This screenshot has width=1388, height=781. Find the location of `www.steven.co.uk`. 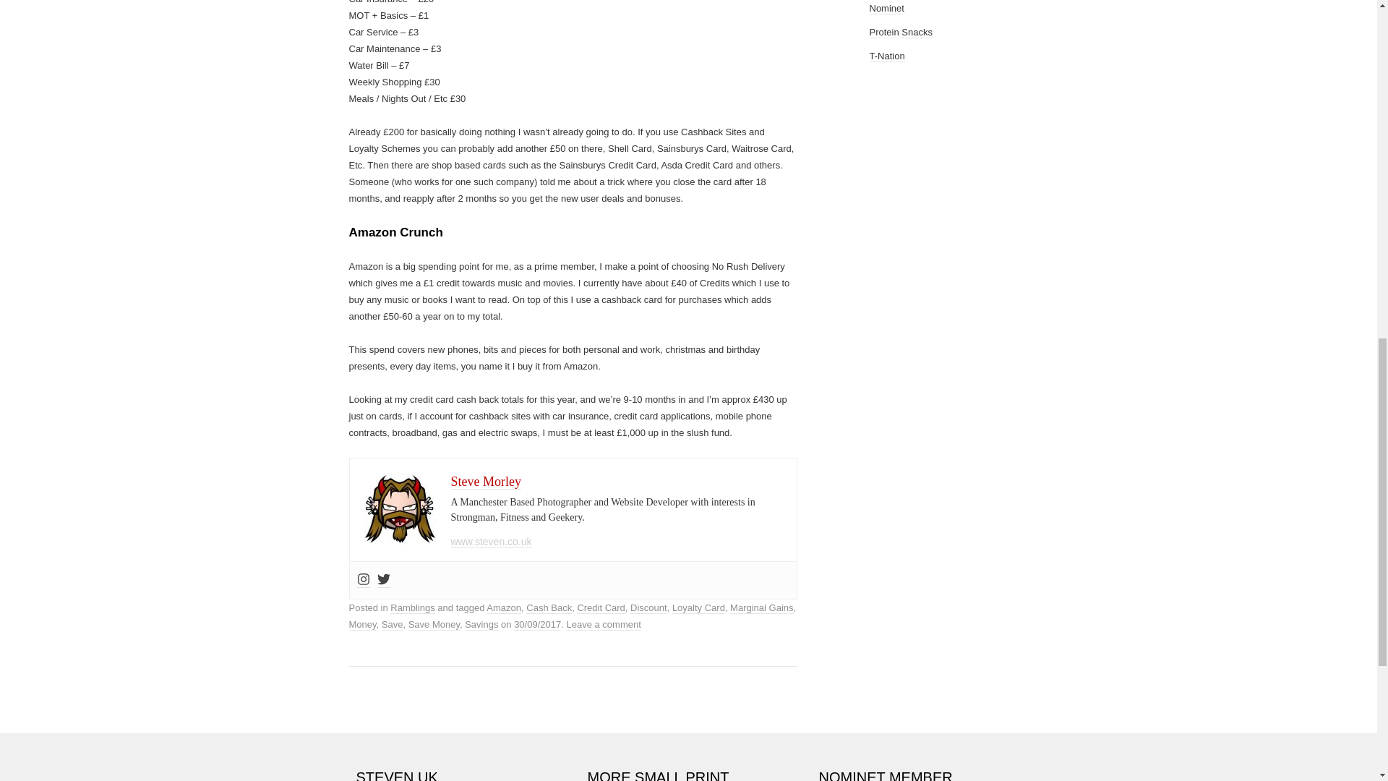

www.steven.co.uk is located at coordinates (492, 542).